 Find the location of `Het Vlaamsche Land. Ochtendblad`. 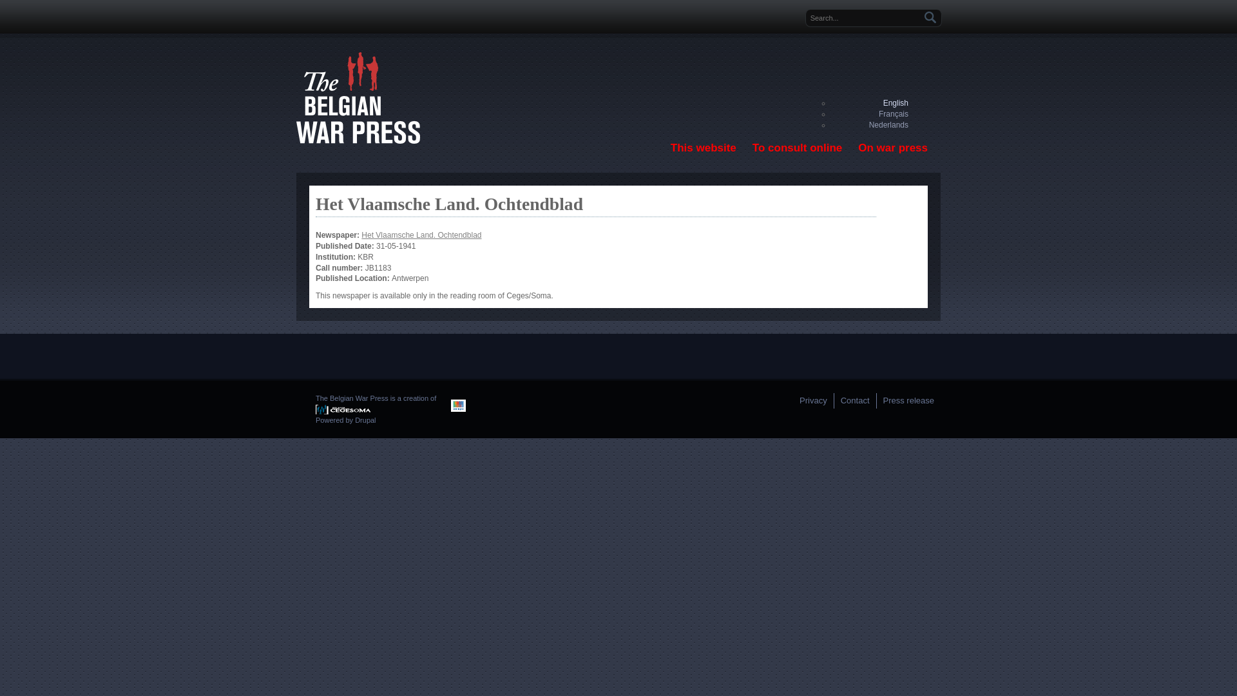

Het Vlaamsche Land. Ochtendblad is located at coordinates (421, 235).